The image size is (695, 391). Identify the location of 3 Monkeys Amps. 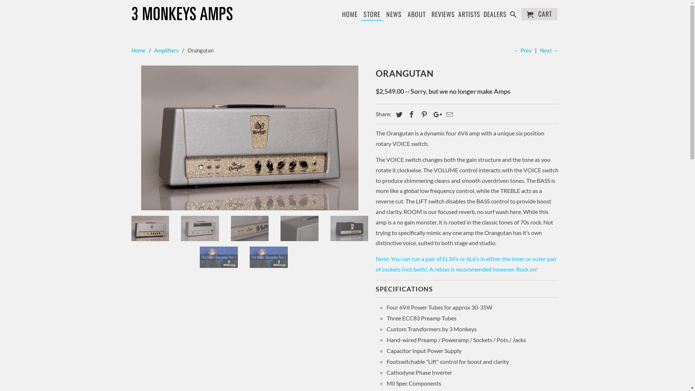
(182, 13).